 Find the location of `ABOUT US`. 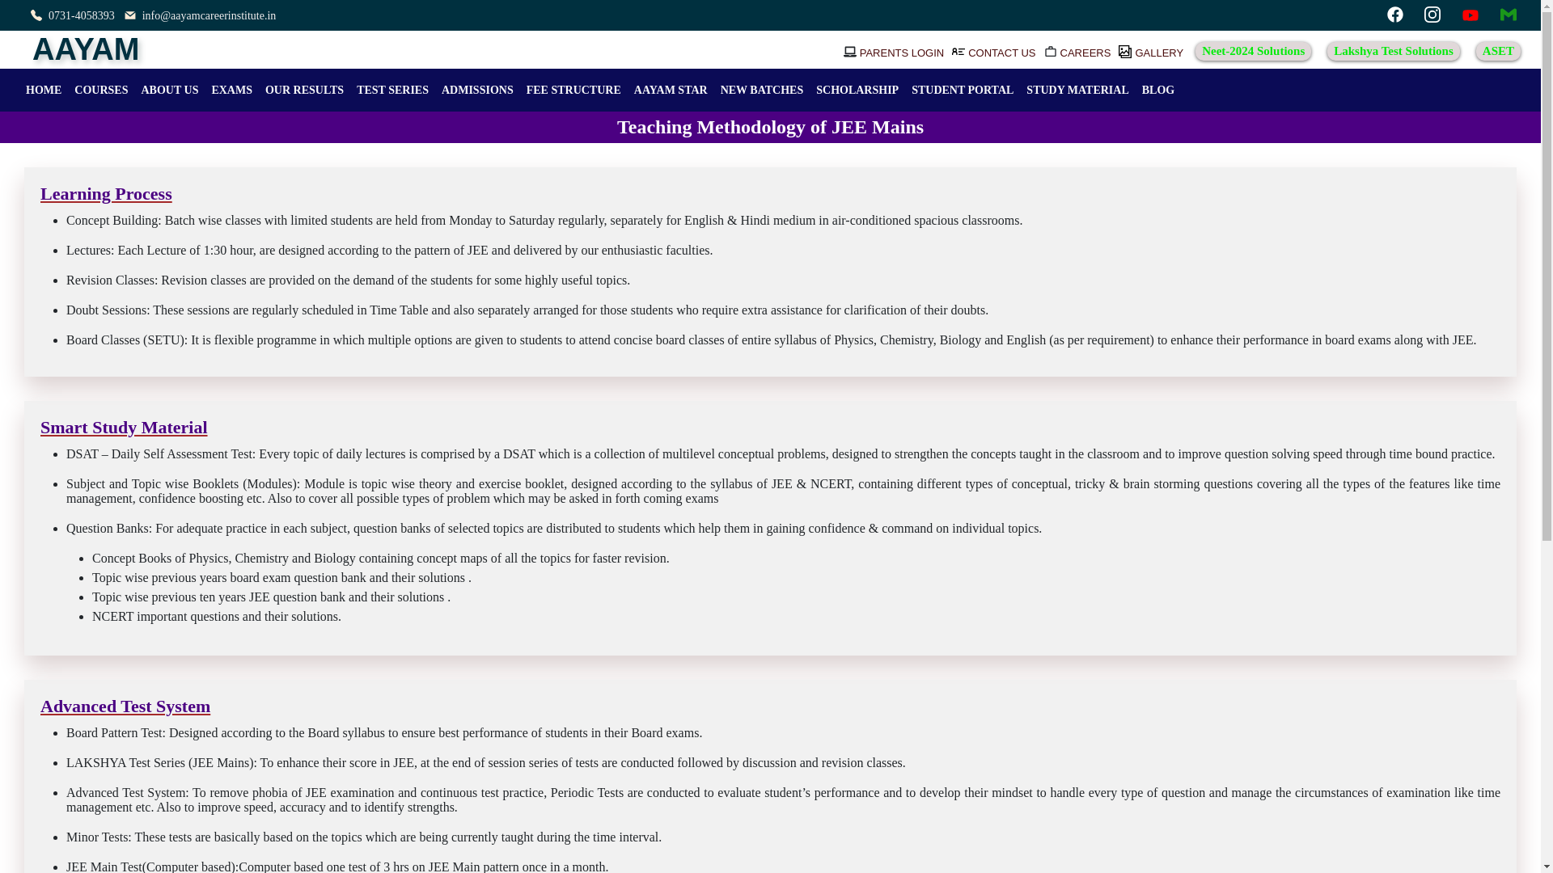

ABOUT US is located at coordinates (169, 89).